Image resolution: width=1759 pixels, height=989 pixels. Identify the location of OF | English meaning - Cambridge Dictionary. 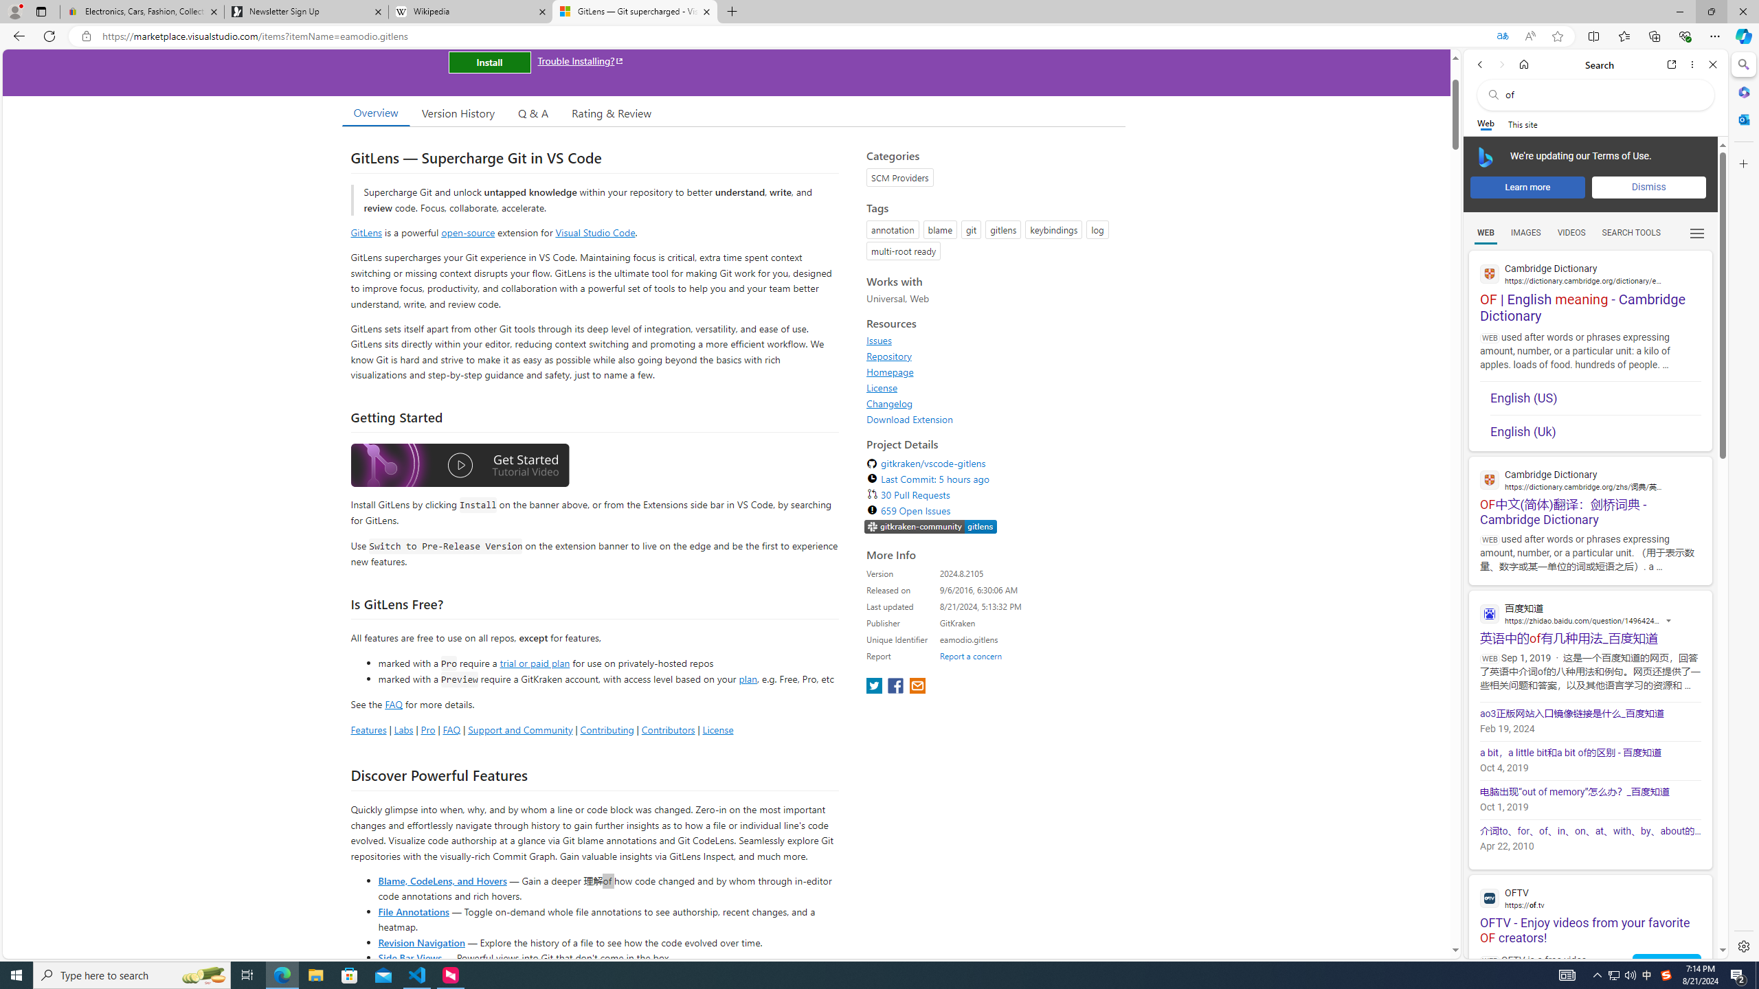
(1590, 287).